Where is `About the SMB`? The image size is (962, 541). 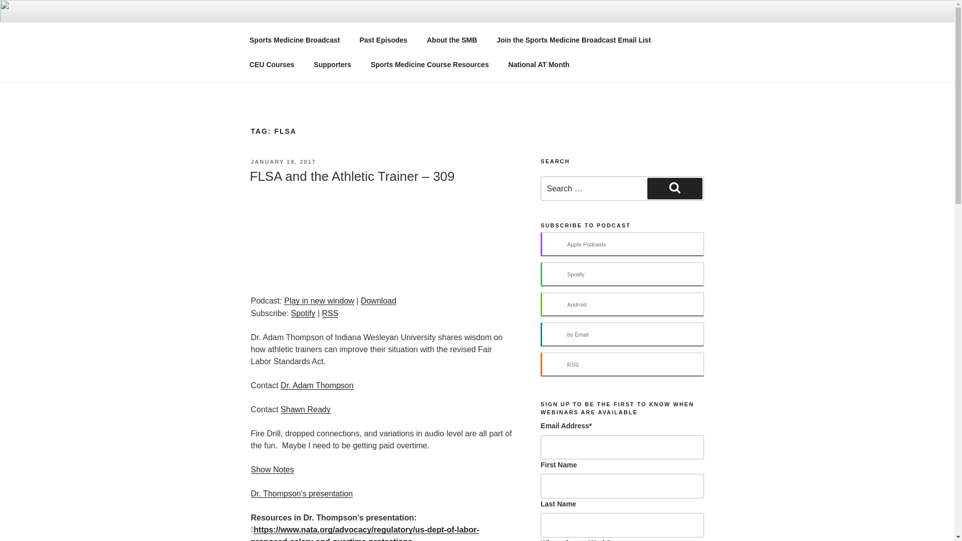
About the SMB is located at coordinates (451, 40).